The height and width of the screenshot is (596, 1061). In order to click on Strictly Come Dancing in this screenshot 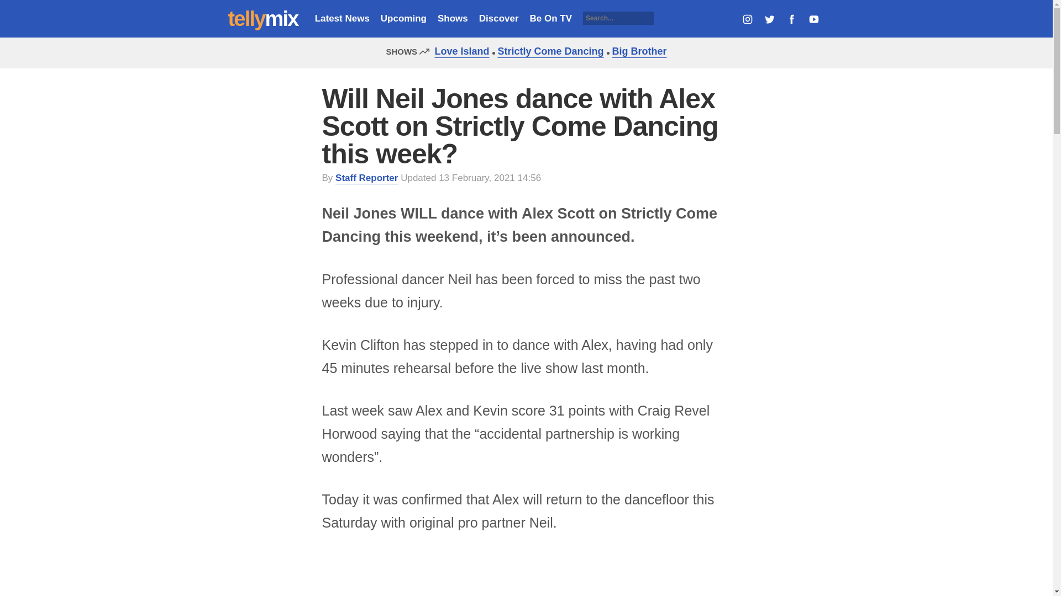, I will do `click(548, 51)`.